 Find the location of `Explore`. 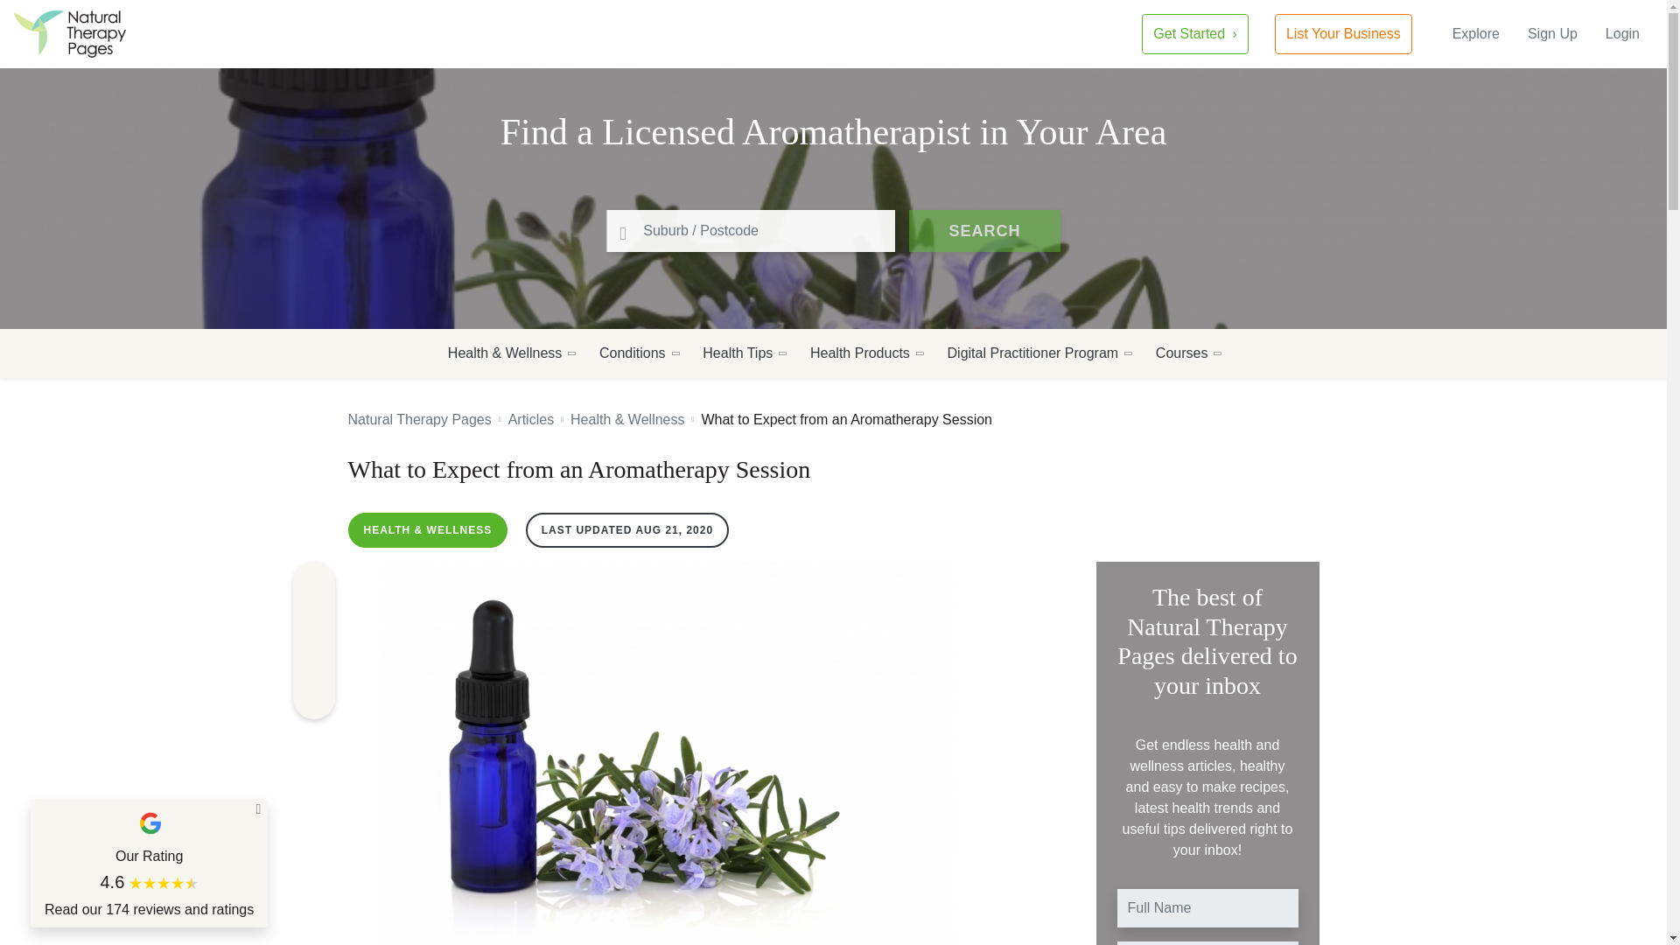

Explore is located at coordinates (1475, 33).